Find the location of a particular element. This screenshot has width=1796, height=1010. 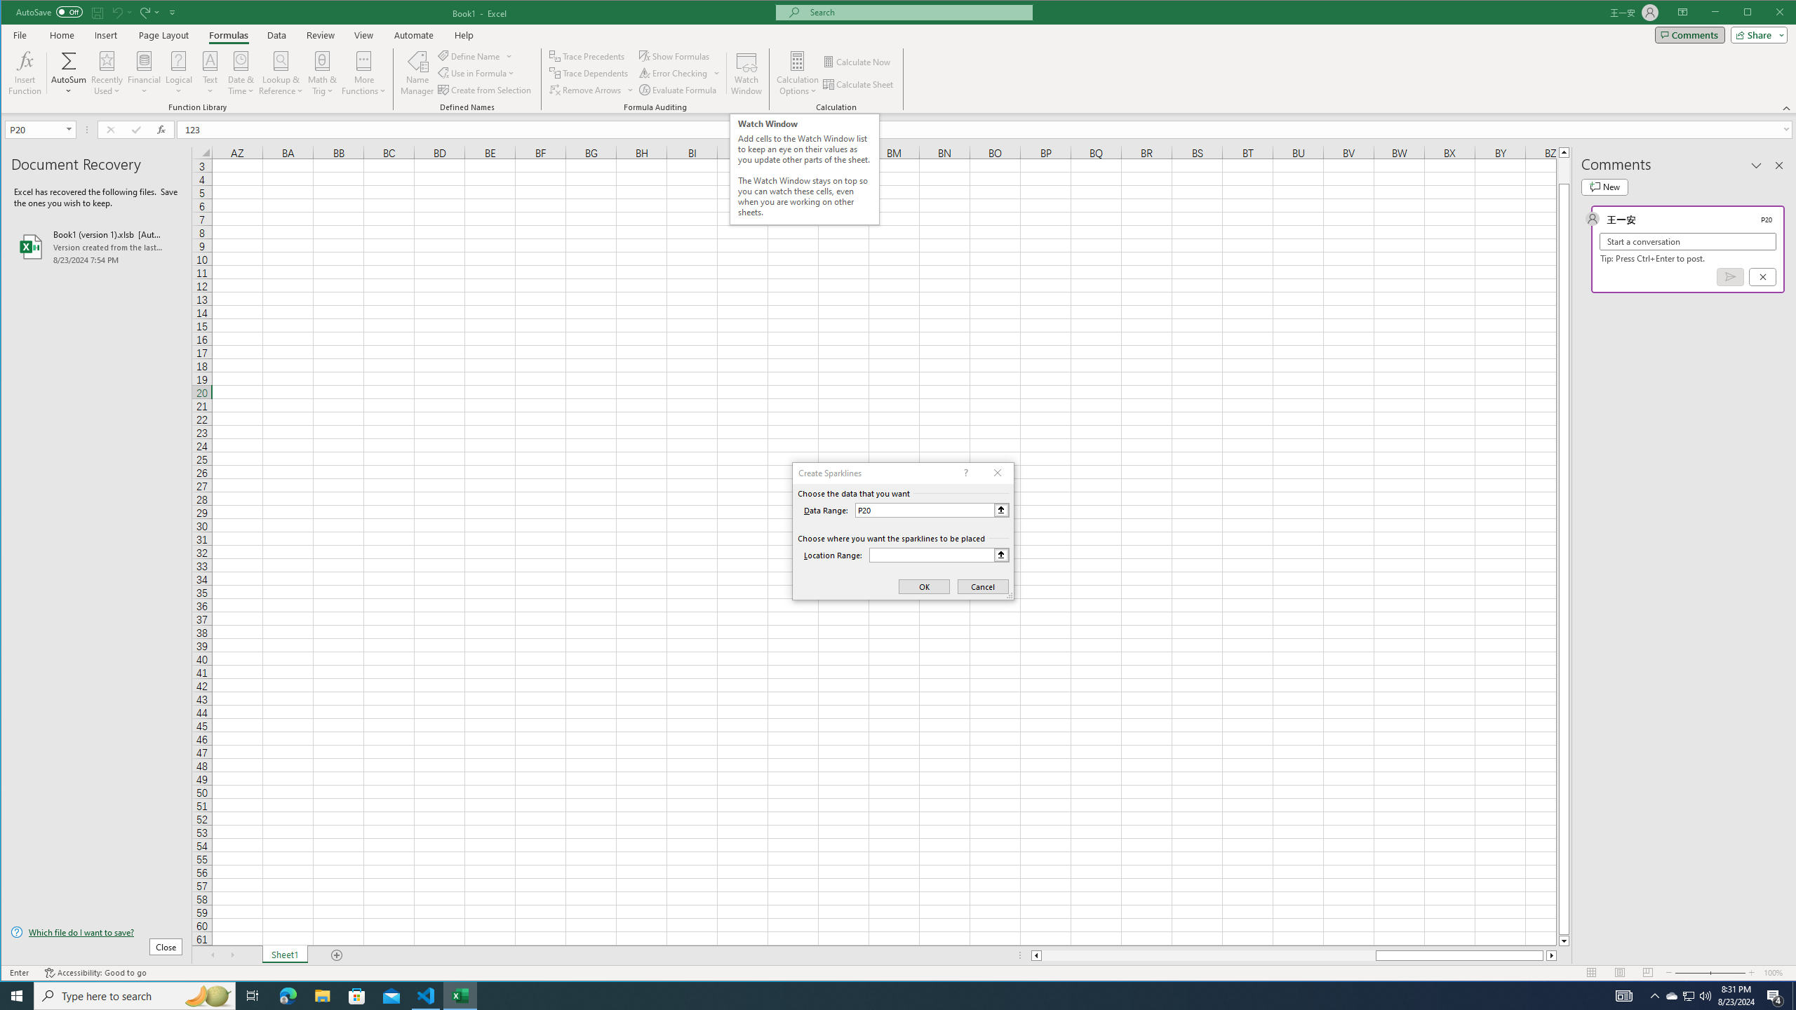

Trace Dependents is located at coordinates (589, 73).